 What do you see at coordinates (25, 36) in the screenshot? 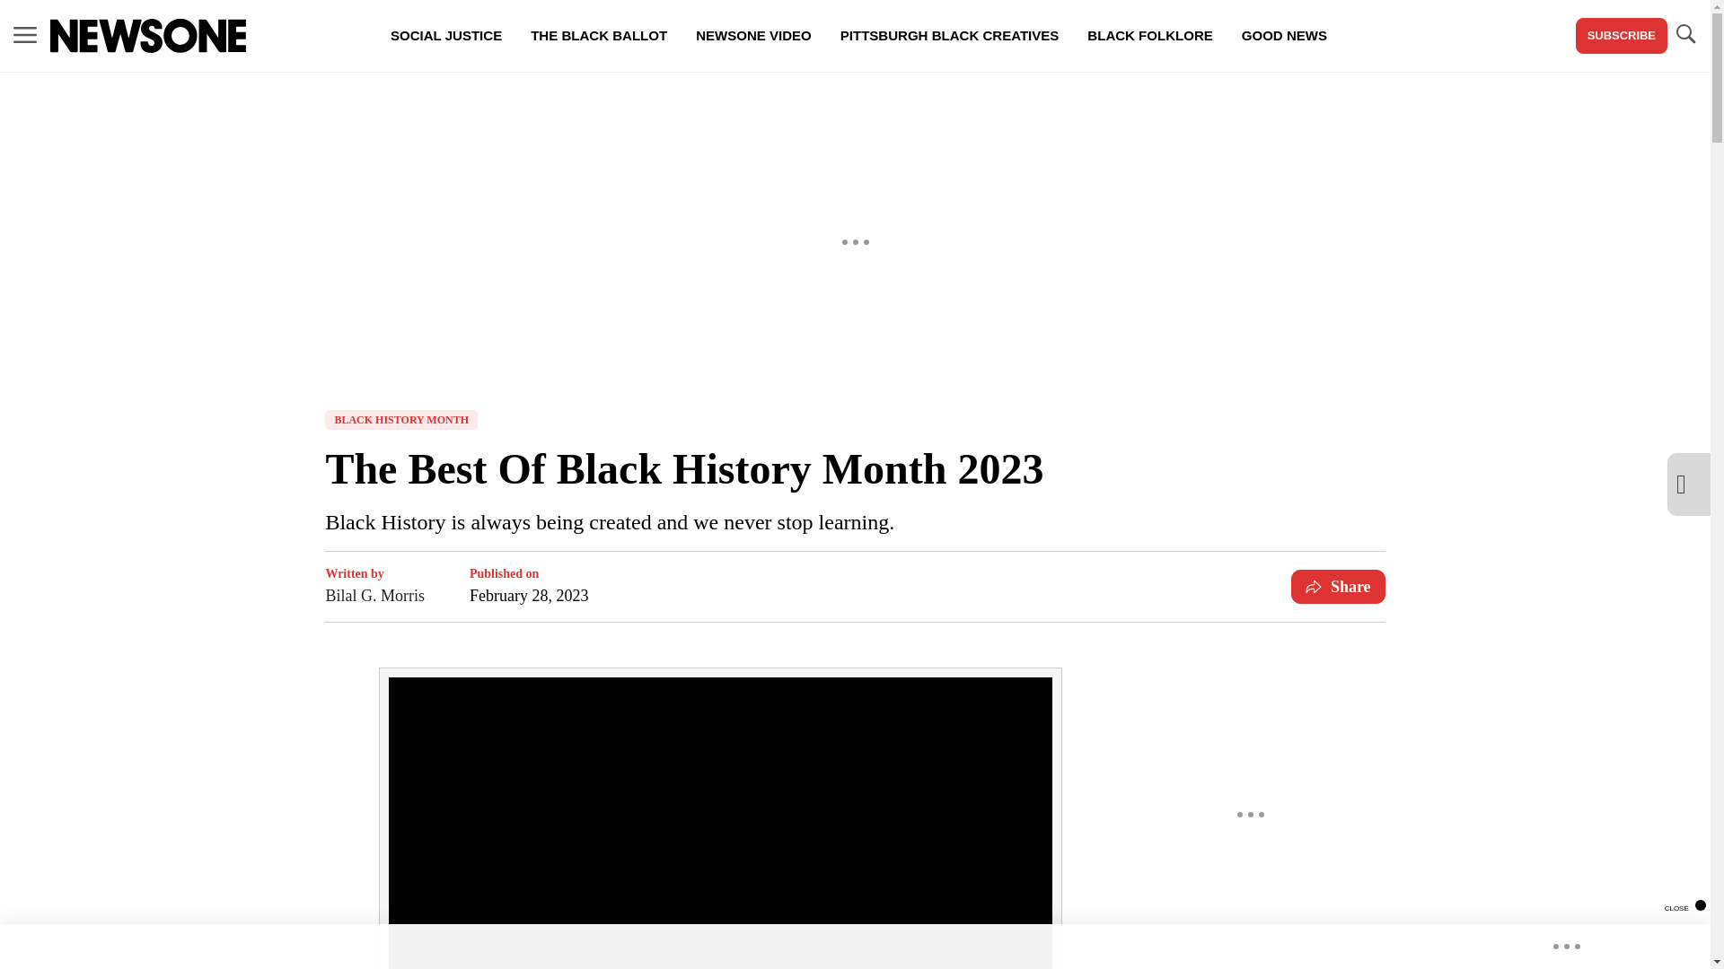
I see `MENU` at bounding box center [25, 36].